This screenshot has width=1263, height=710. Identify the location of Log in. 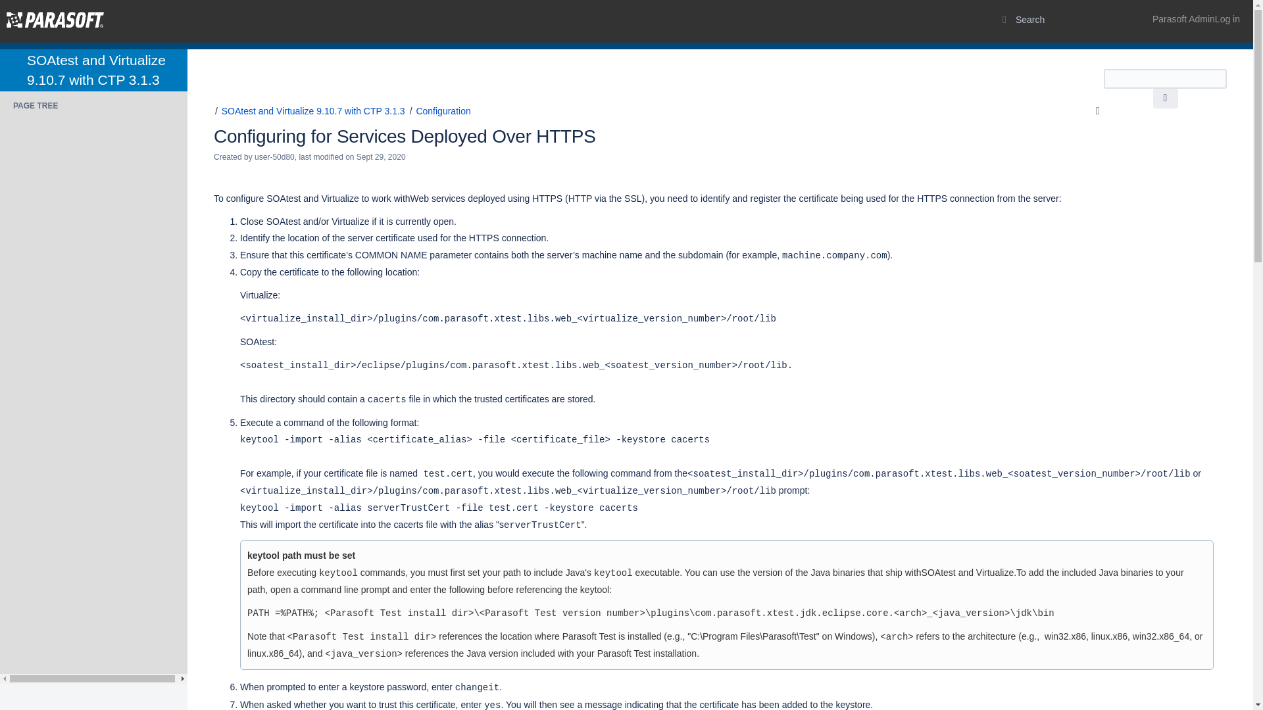
(1196, 19).